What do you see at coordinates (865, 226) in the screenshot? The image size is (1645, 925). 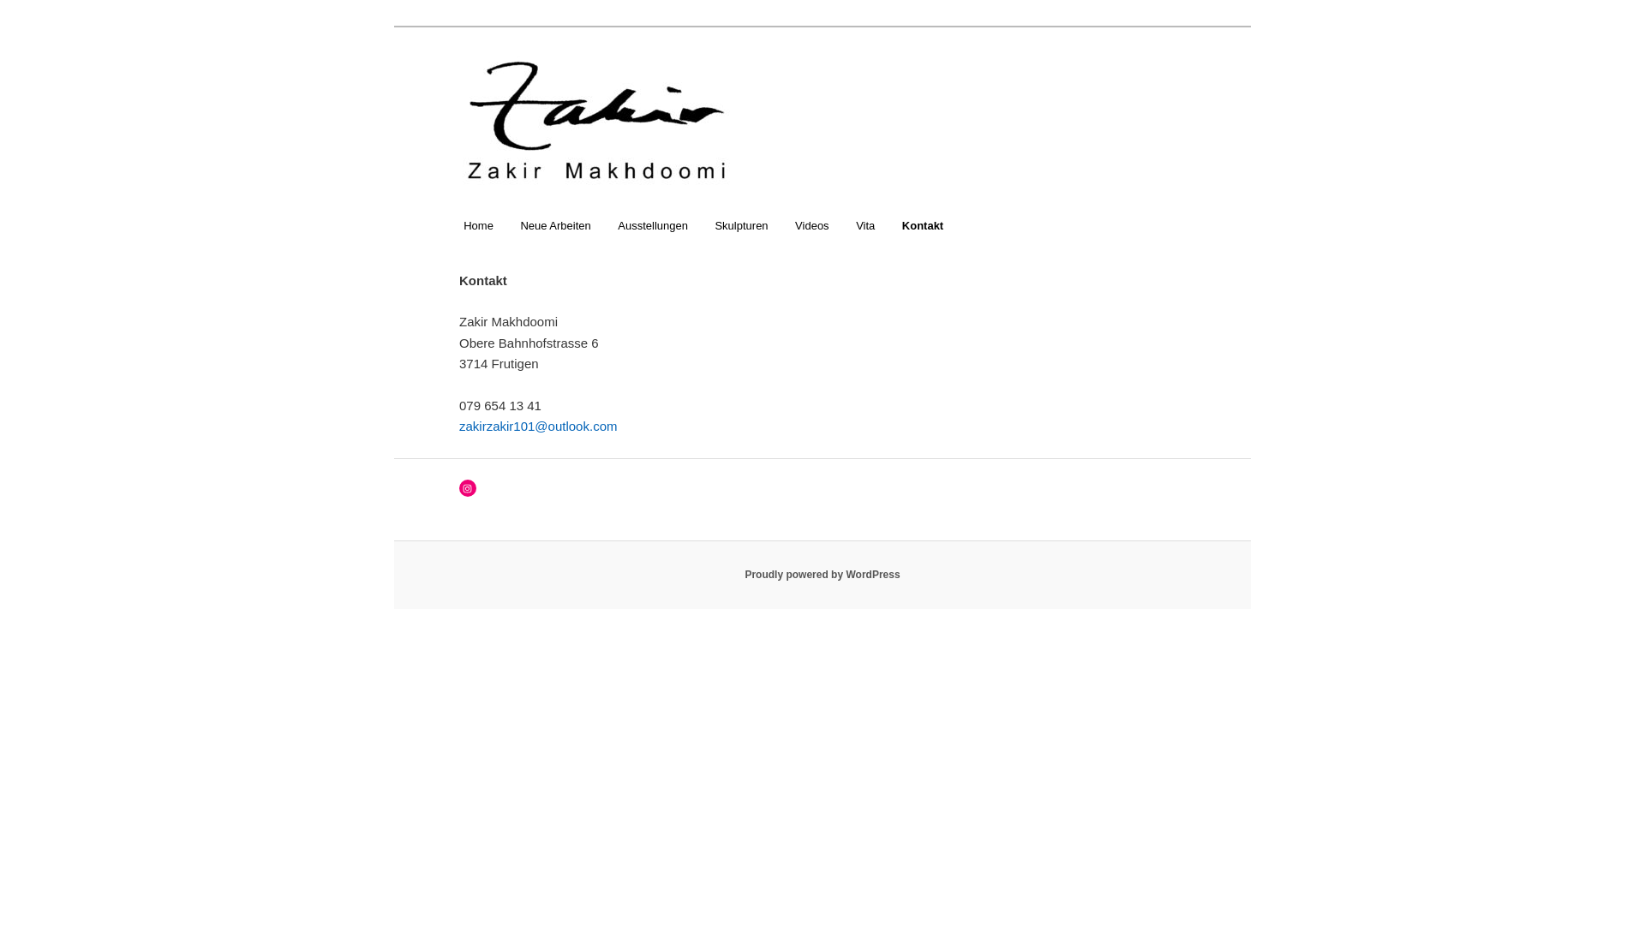 I see `Vita` at bounding box center [865, 226].